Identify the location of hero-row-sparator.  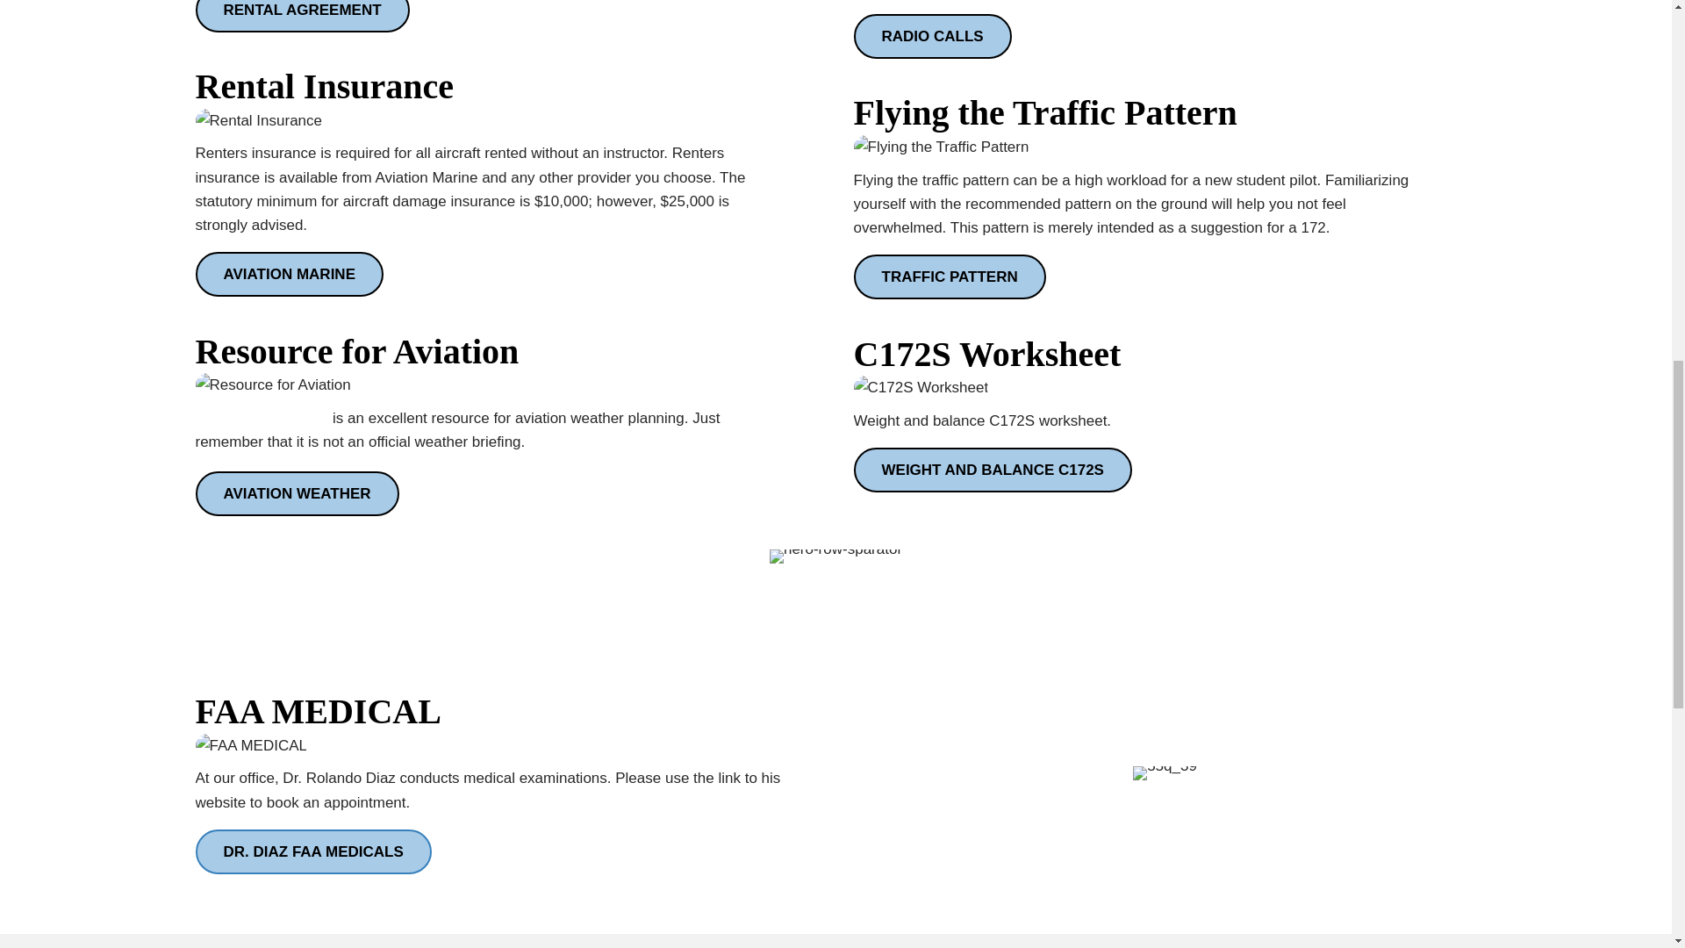
(835, 557).